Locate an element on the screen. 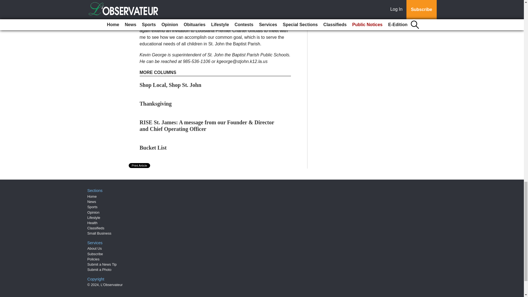 The height and width of the screenshot is (297, 528). Home is located at coordinates (92, 196).